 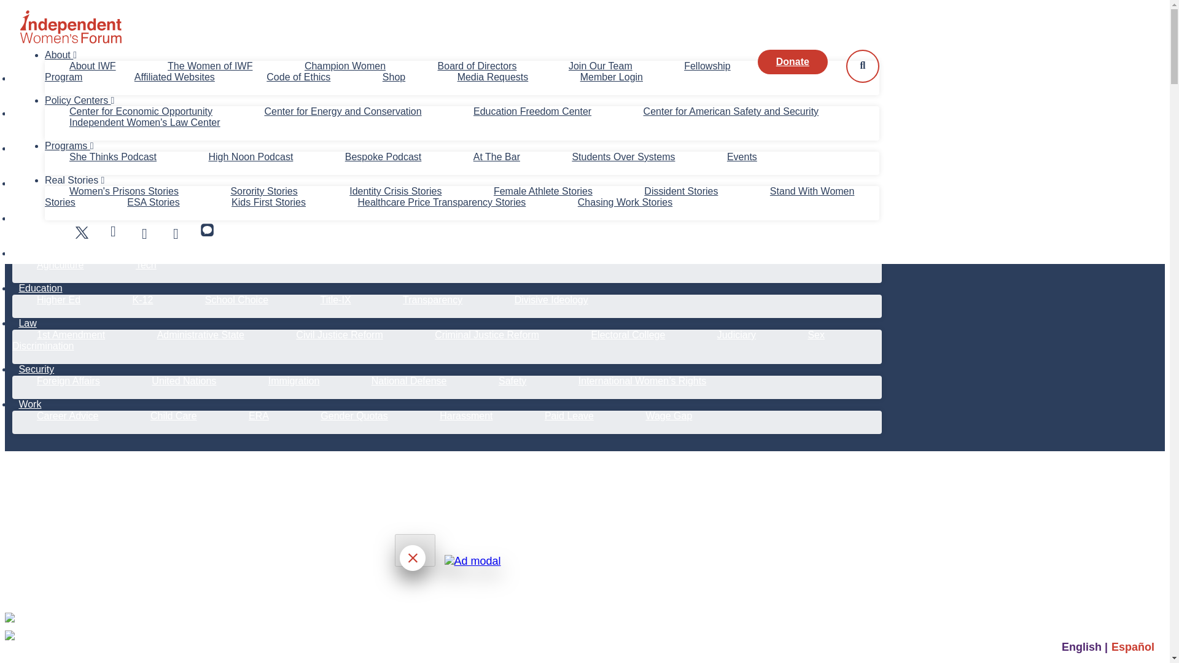 What do you see at coordinates (113, 157) in the screenshot?
I see `She Thinks Podcast` at bounding box center [113, 157].